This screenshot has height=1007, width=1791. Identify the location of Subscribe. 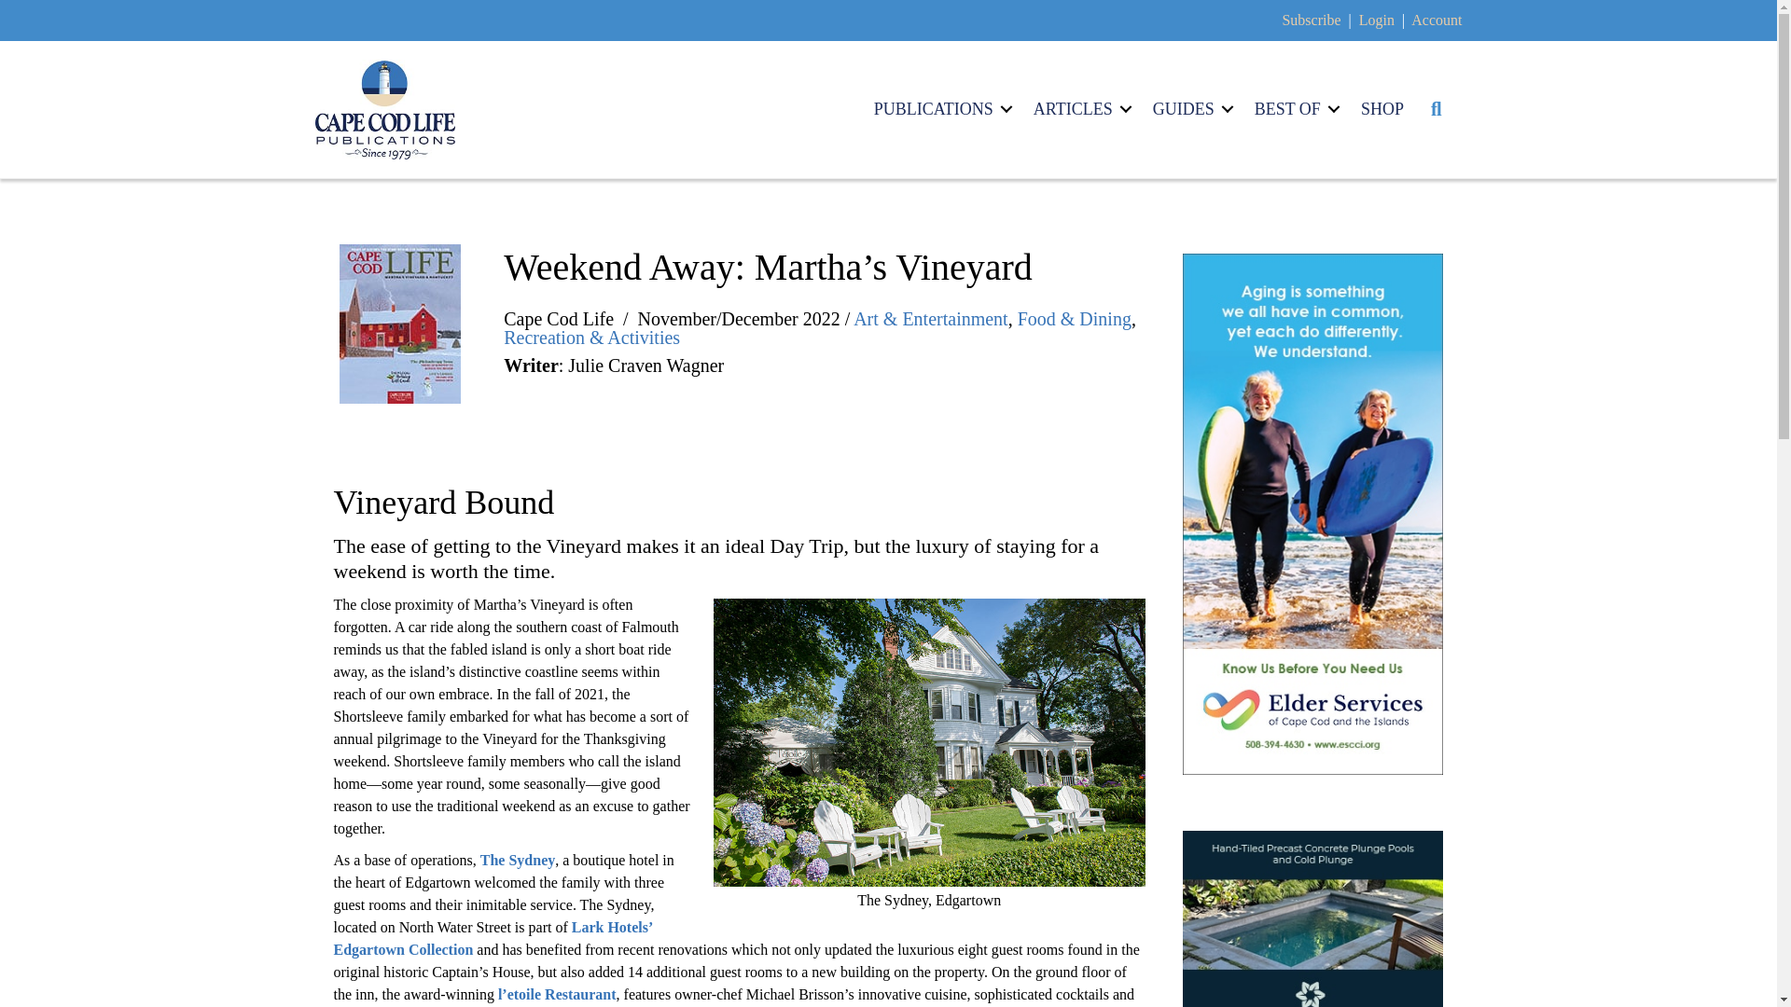
(1311, 20).